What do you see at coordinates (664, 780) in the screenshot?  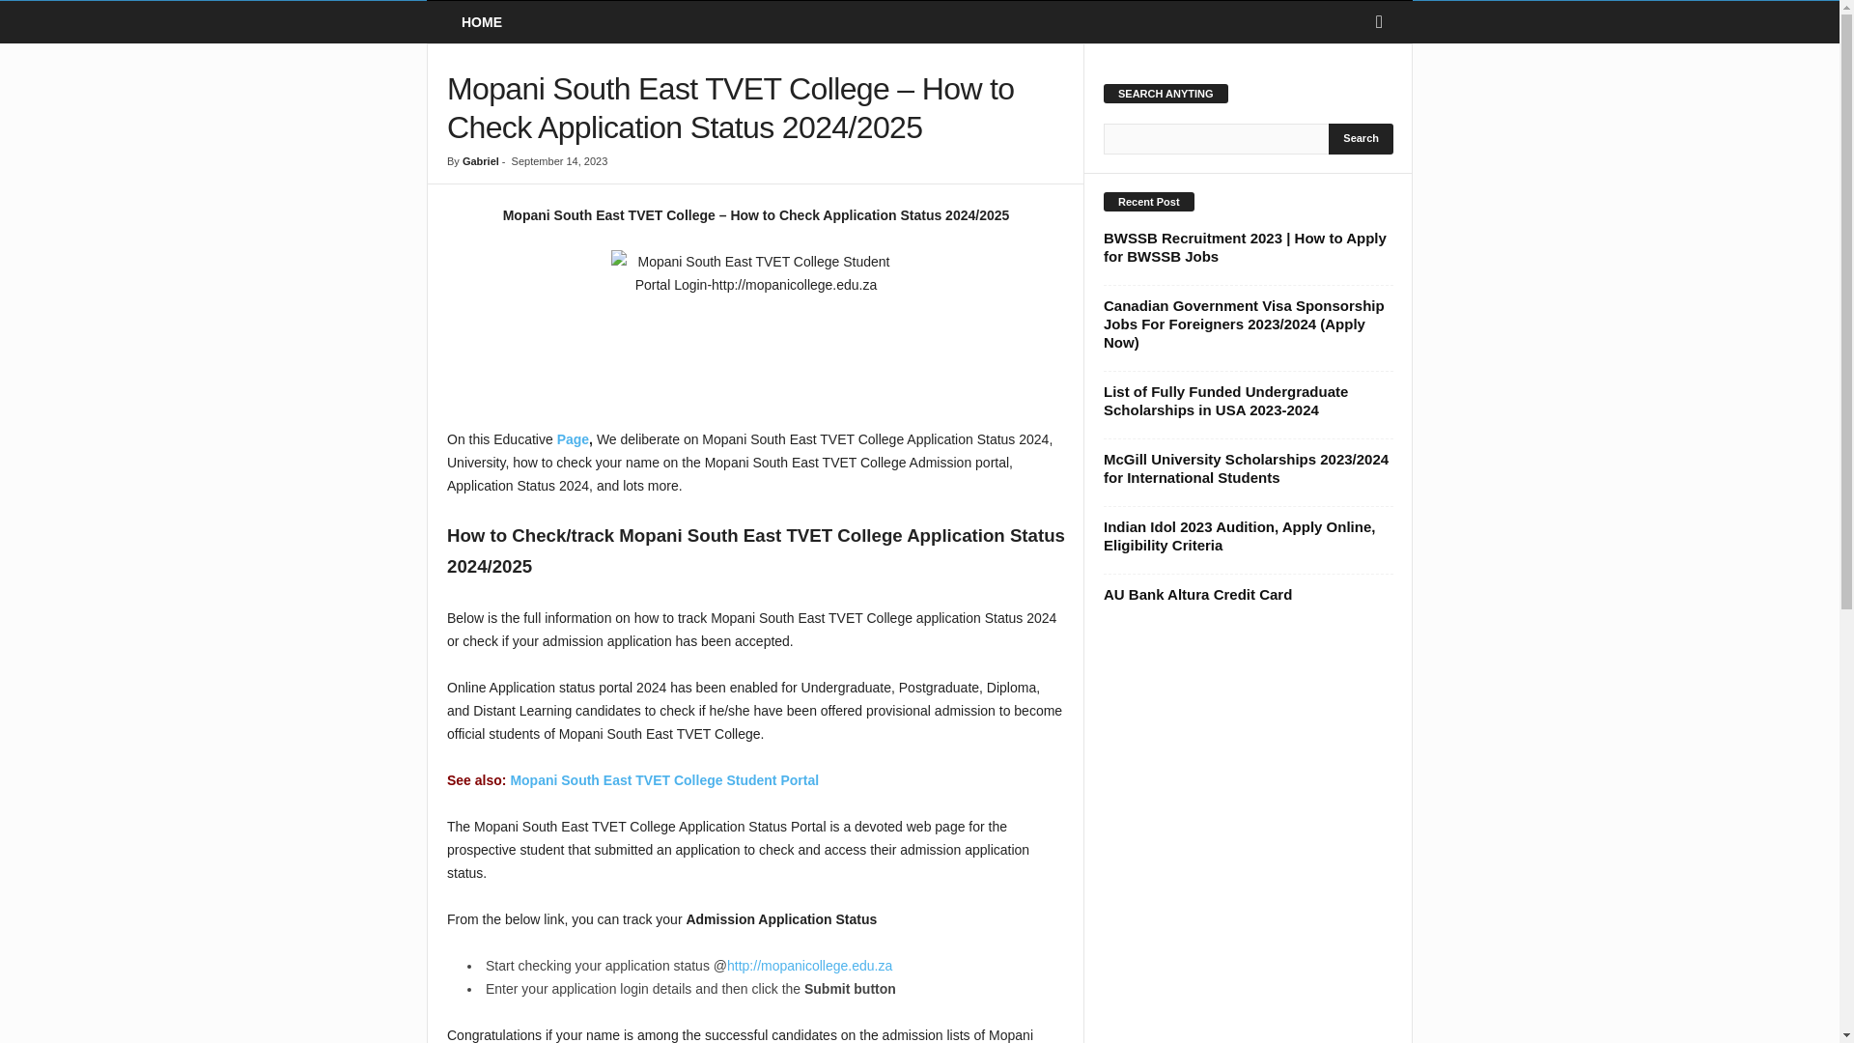 I see `Mopani South East TVET College Student Portal` at bounding box center [664, 780].